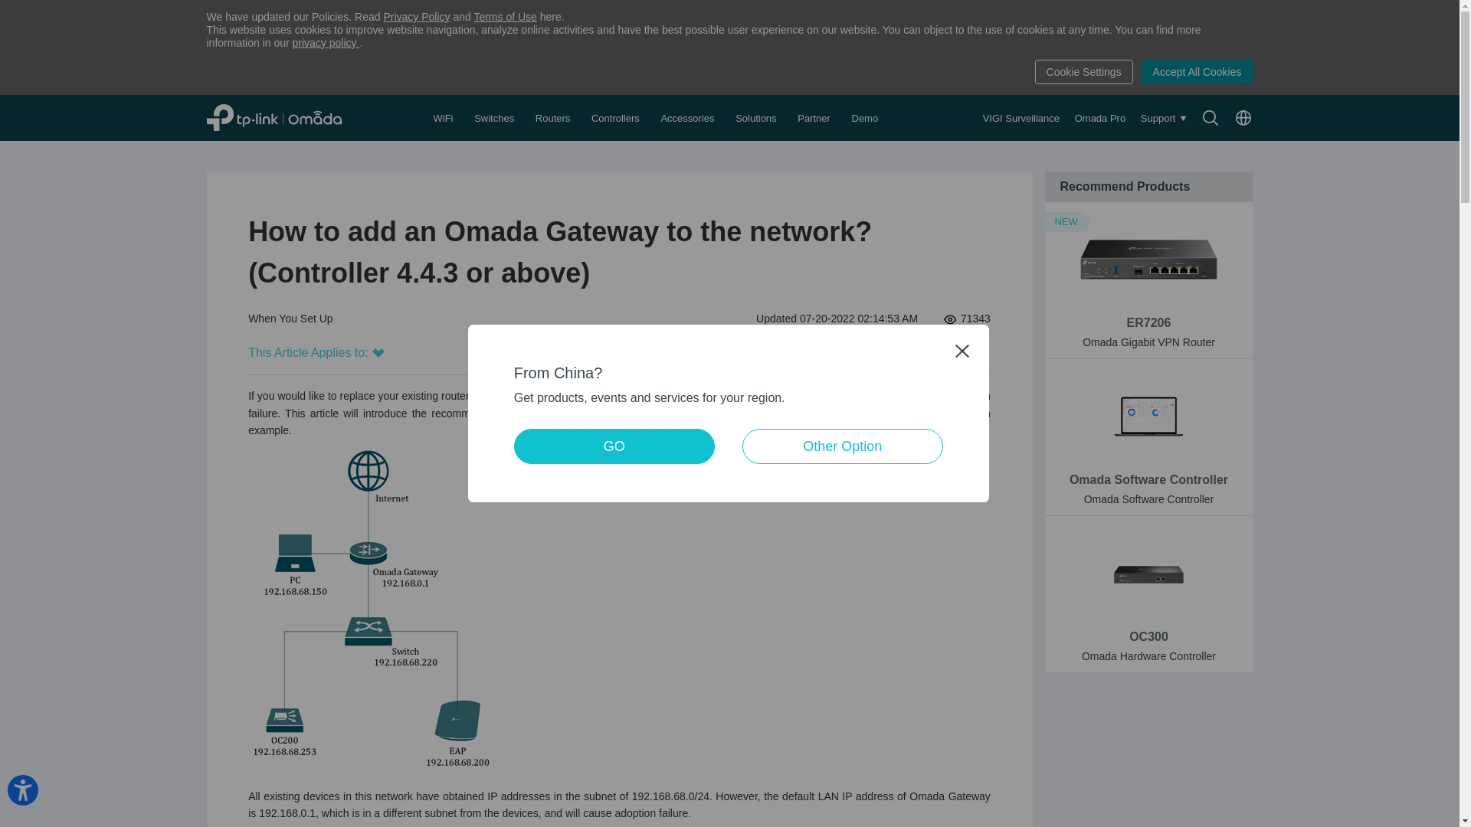 This screenshot has width=1471, height=827. I want to click on Choose location, so click(1243, 118).